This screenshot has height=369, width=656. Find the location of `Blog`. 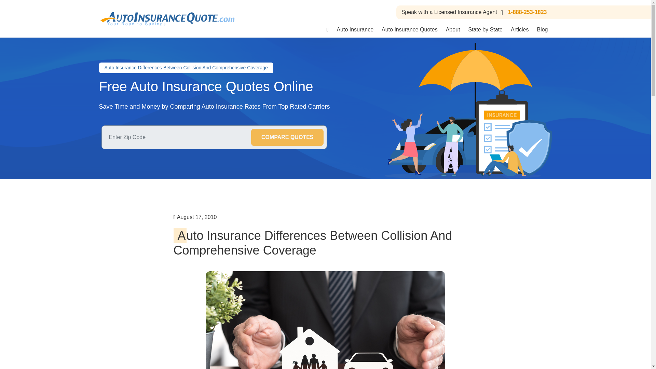

Blog is located at coordinates (542, 29).